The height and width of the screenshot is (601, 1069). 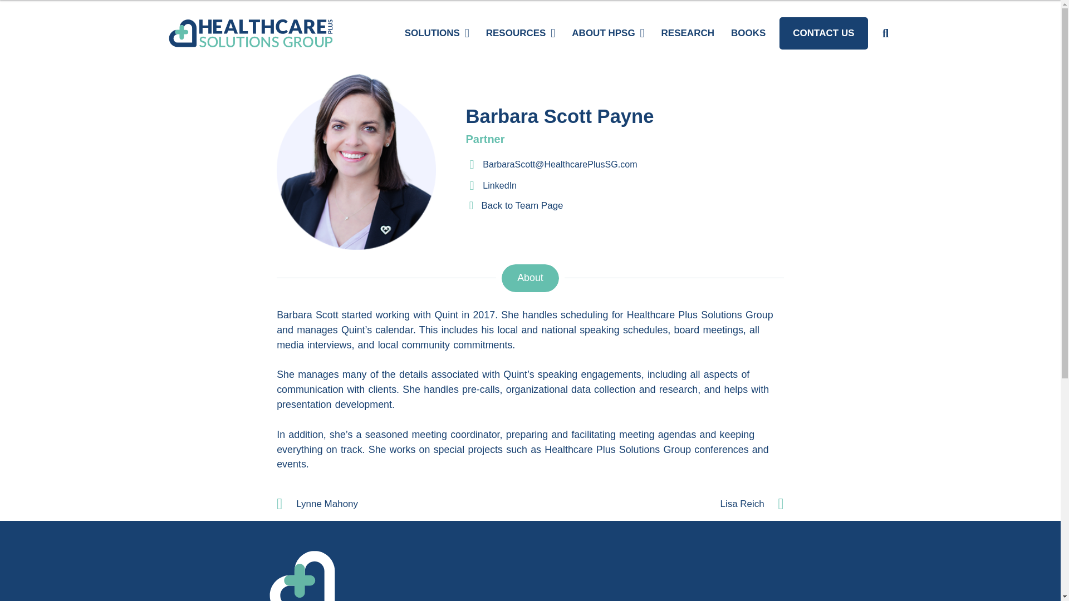 What do you see at coordinates (499, 185) in the screenshot?
I see `LinkedIn` at bounding box center [499, 185].